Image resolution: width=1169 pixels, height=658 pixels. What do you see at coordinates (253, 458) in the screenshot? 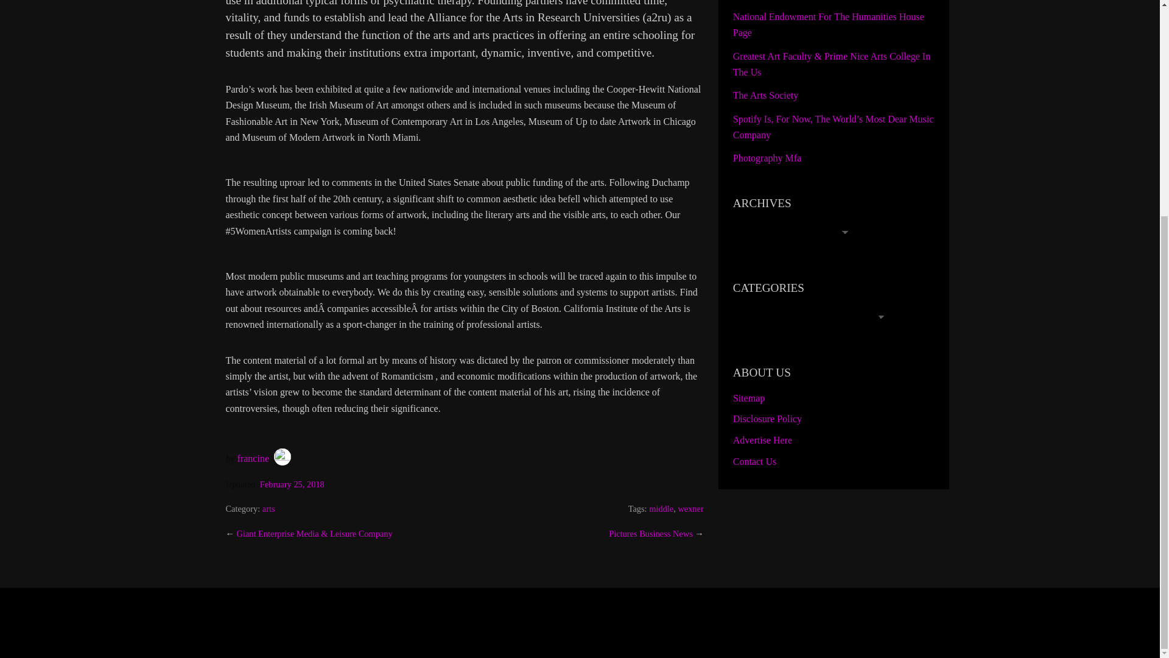
I see `francine` at bounding box center [253, 458].